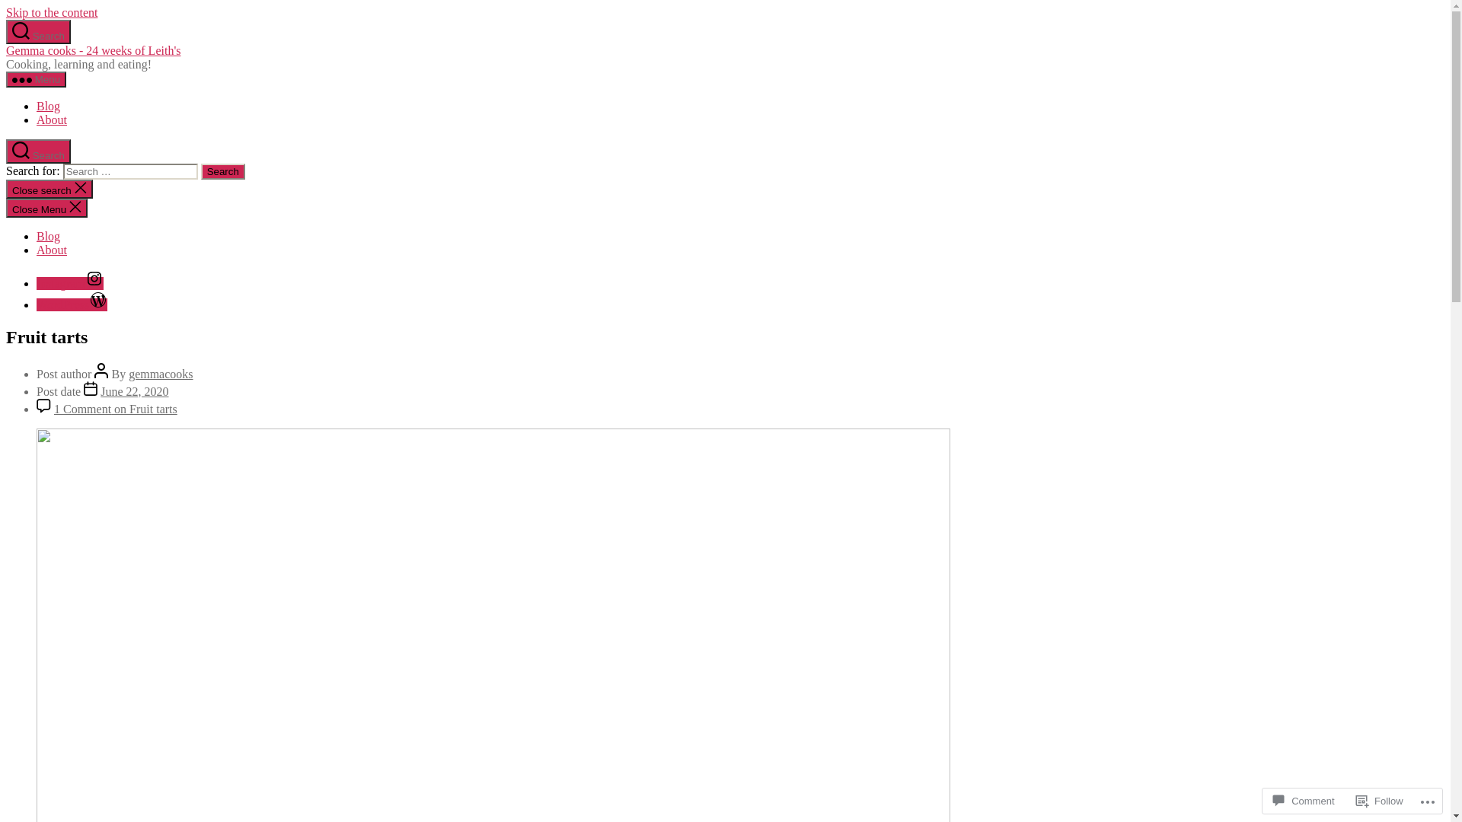 This screenshot has height=822, width=1462. What do you see at coordinates (70, 283) in the screenshot?
I see `Instagram` at bounding box center [70, 283].